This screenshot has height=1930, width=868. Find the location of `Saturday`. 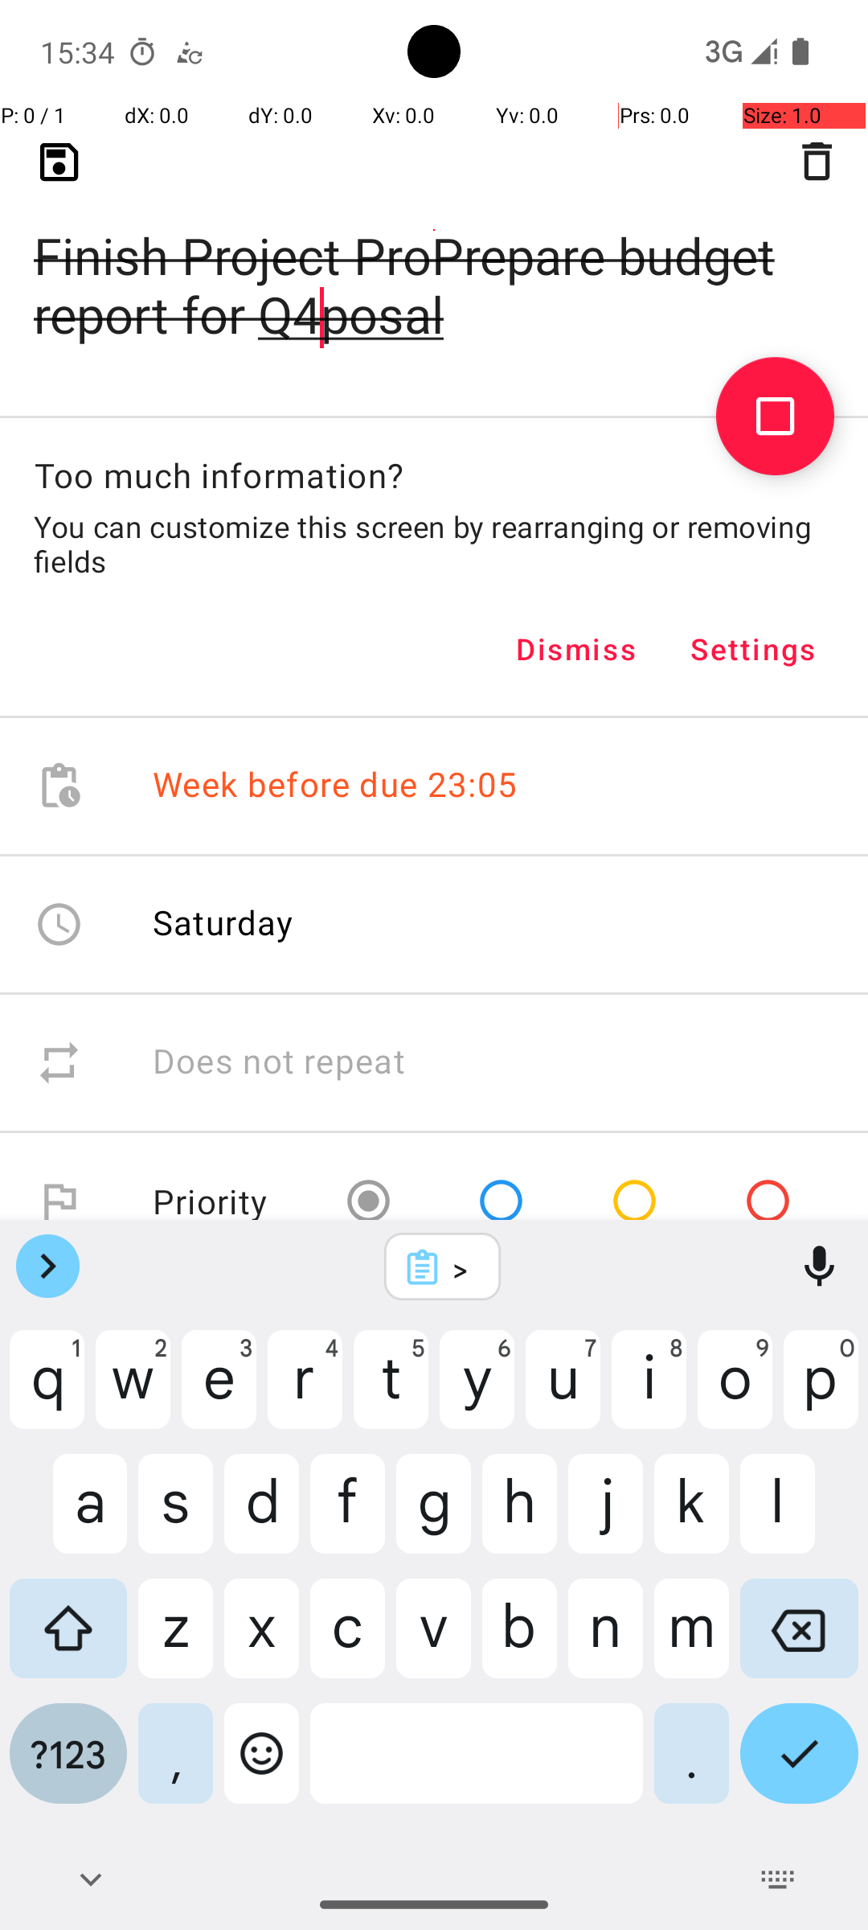

Saturday is located at coordinates (223, 922).